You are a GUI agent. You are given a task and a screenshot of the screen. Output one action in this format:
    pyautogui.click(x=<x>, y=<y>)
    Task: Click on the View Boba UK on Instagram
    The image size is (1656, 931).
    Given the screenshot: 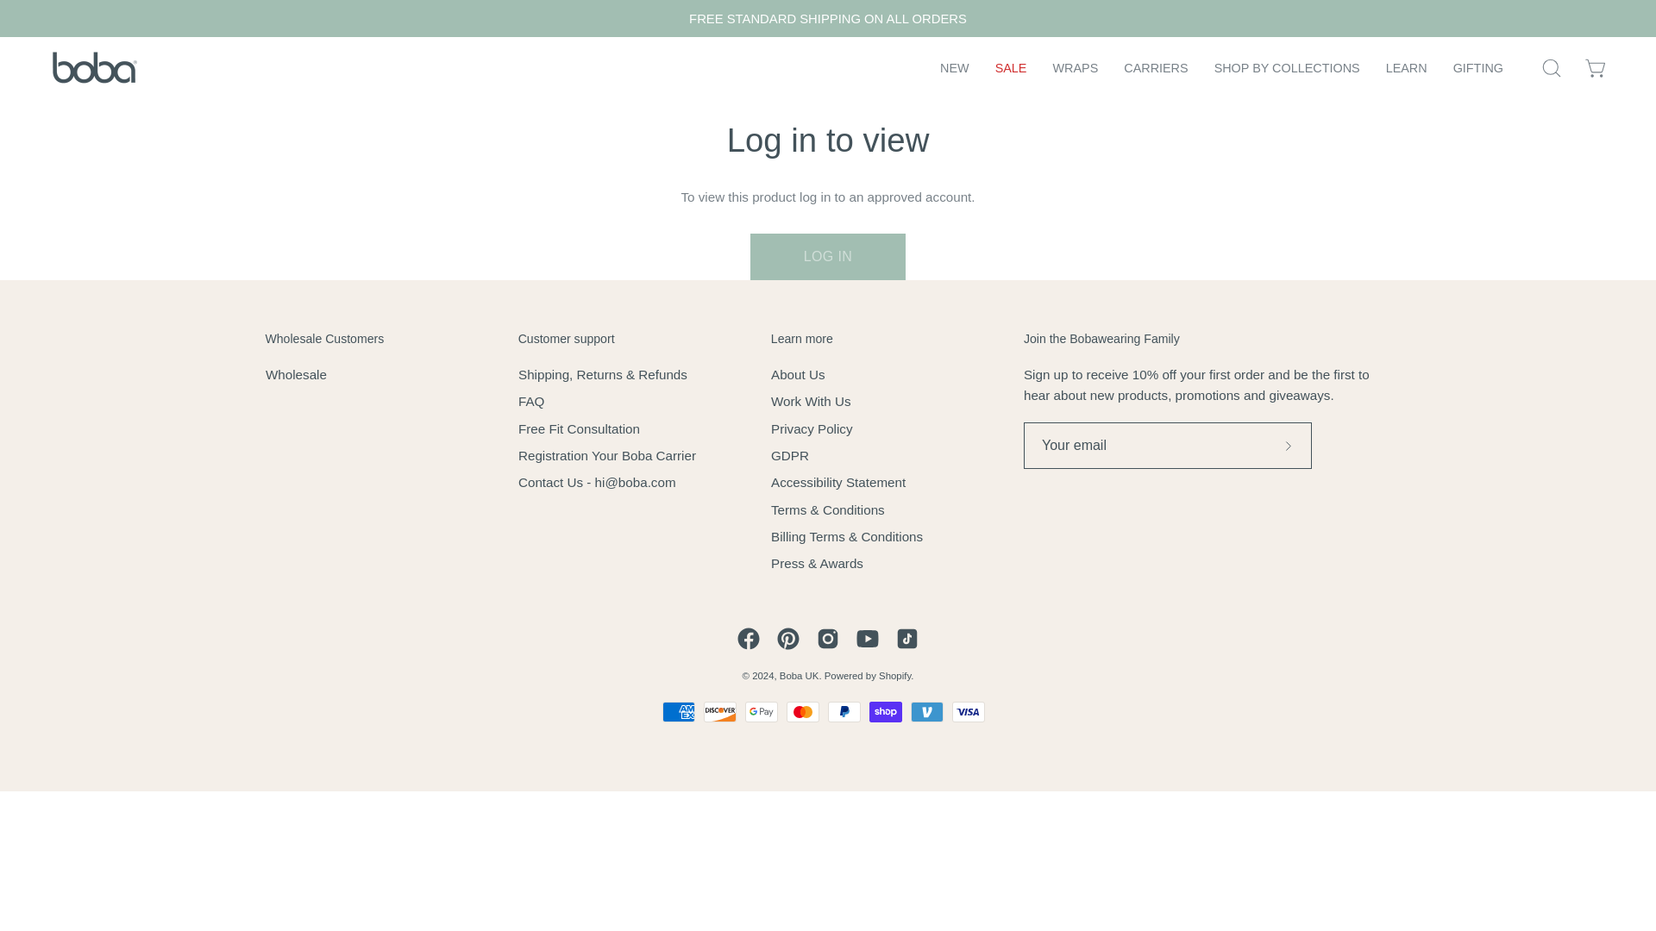 What is the action you would take?
    pyautogui.click(x=828, y=638)
    